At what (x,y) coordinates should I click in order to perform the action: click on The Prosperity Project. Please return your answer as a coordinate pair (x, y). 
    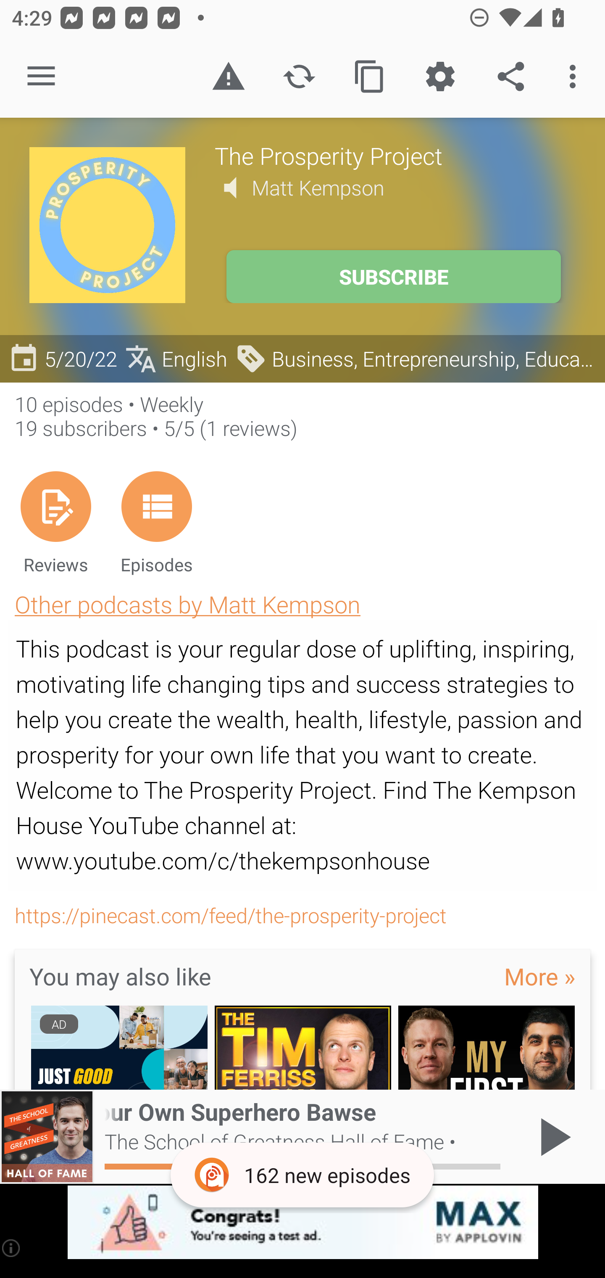
    Looking at the image, I should click on (395, 155).